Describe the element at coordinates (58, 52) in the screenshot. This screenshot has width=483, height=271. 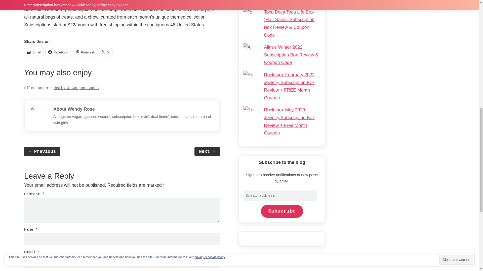
I see `Click to share on Facebook` at that location.